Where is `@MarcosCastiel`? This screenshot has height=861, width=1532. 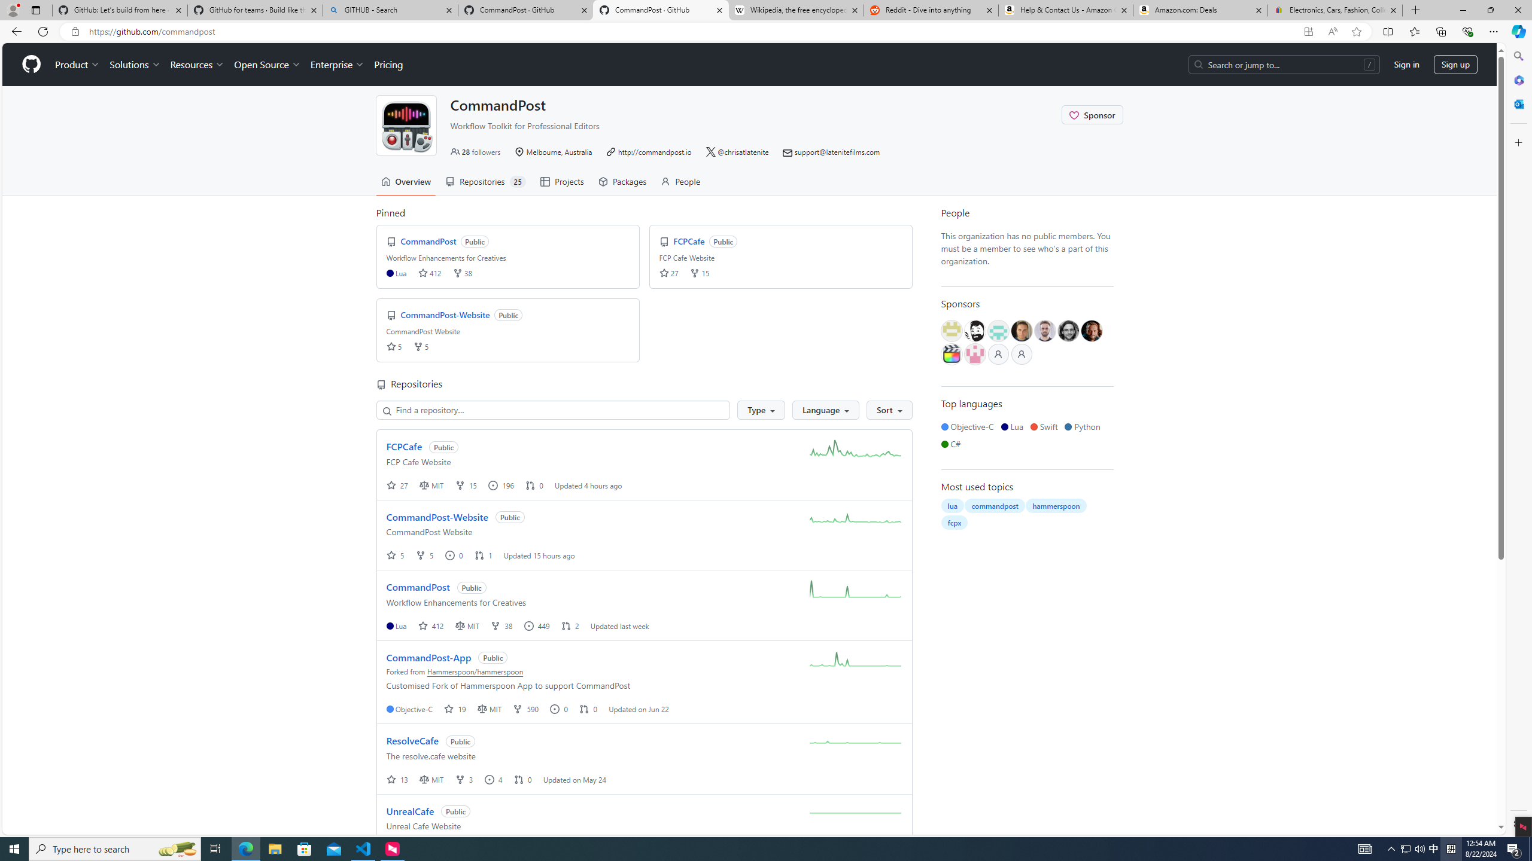
@MarcosCastiel is located at coordinates (999, 331).